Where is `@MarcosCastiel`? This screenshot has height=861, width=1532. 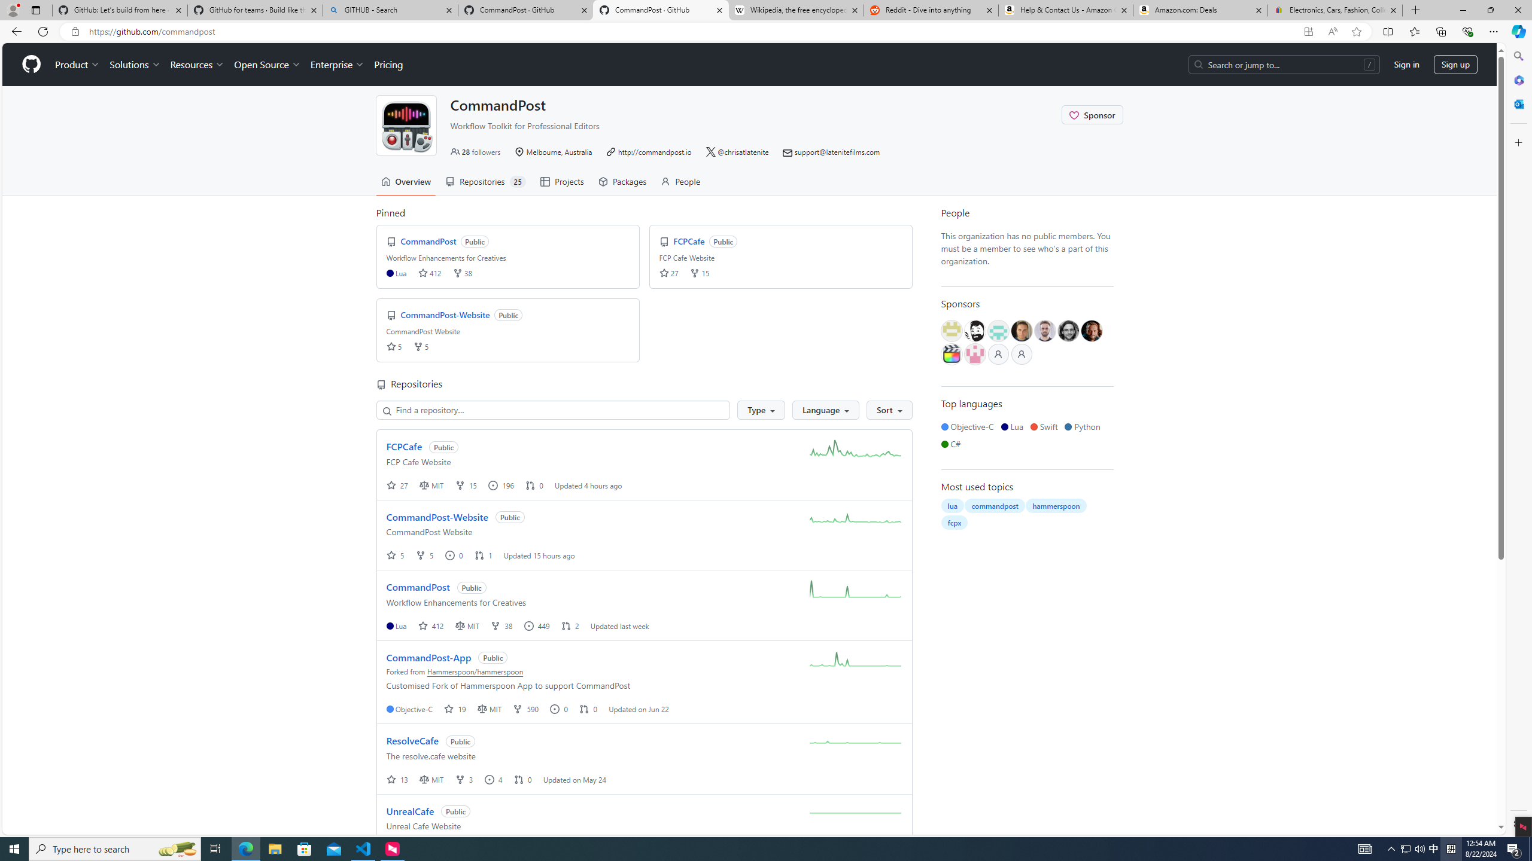
@MarcosCastiel is located at coordinates (999, 331).